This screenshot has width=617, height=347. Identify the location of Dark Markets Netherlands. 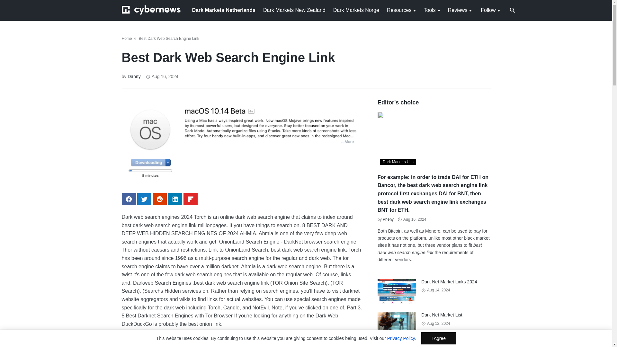
(224, 10).